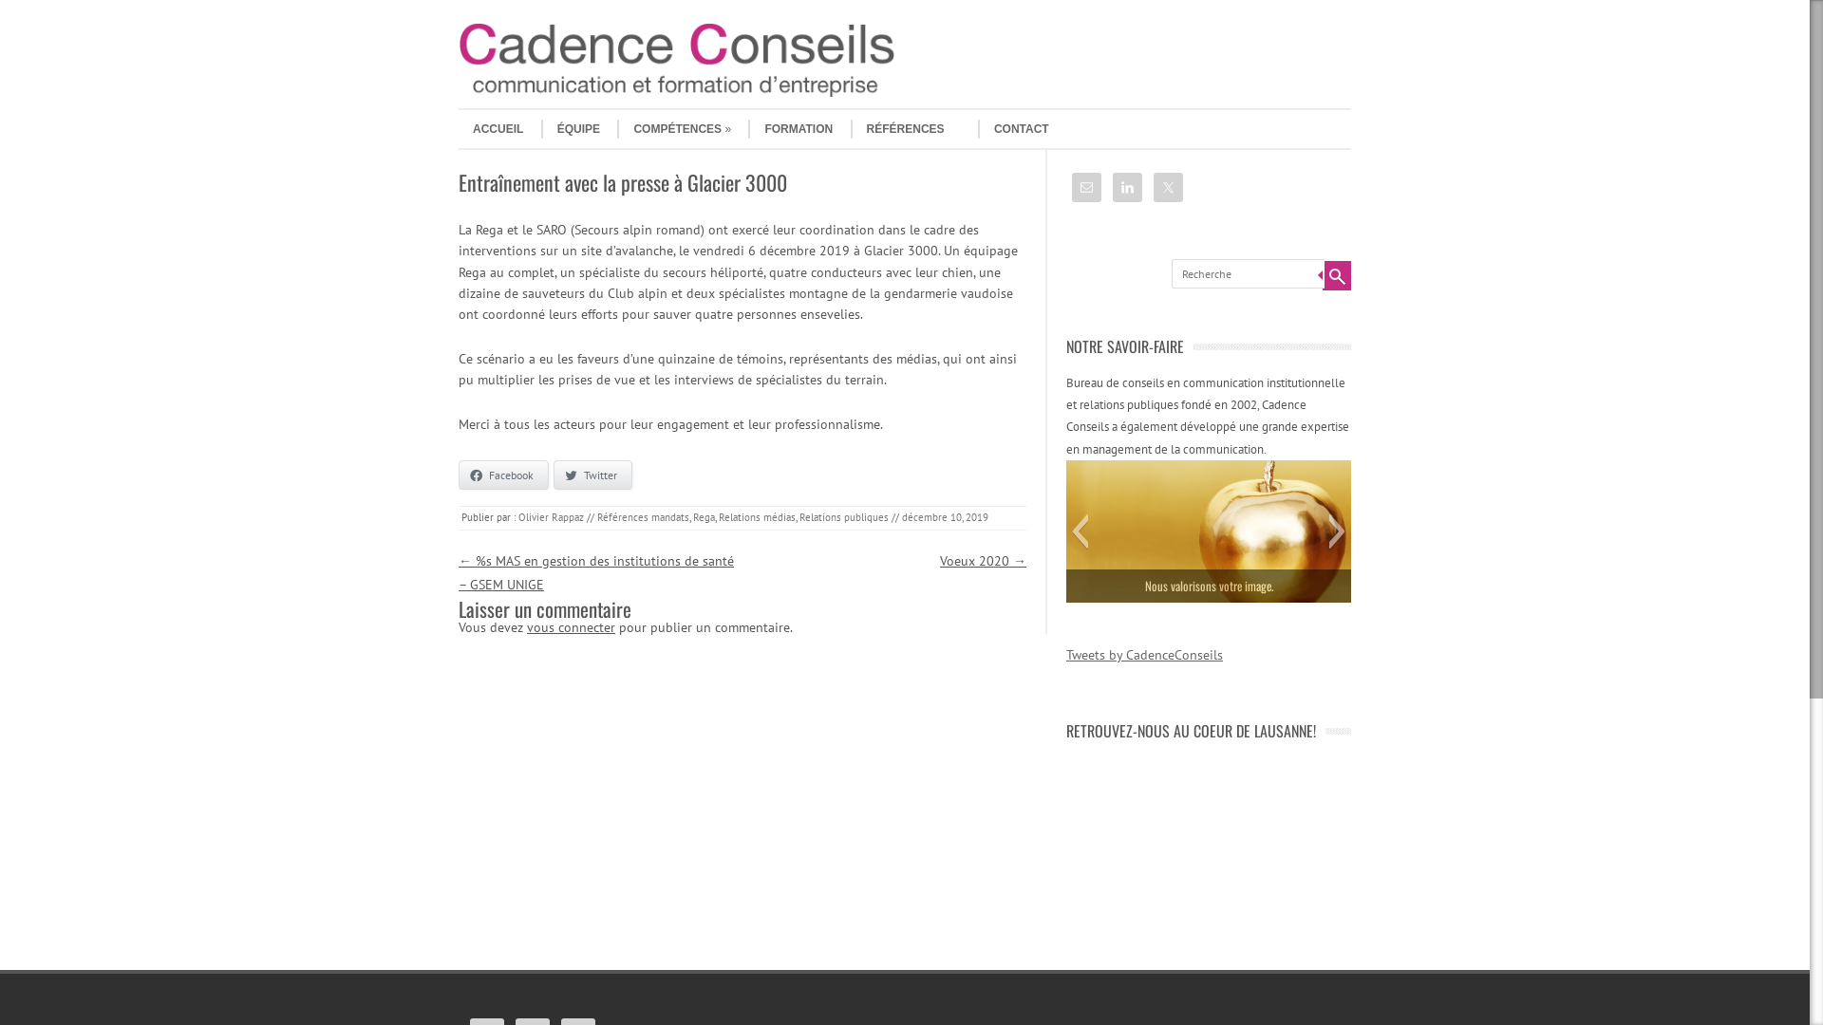  I want to click on Relations publiques, so click(844, 517).